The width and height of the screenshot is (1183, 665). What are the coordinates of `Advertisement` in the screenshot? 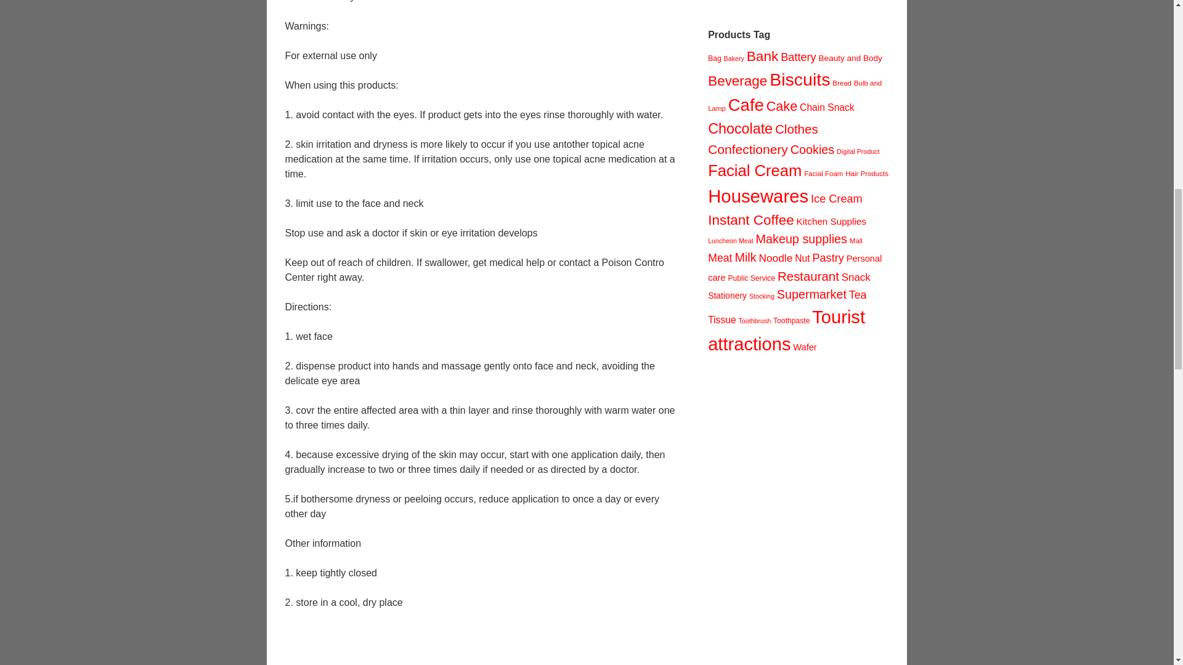 It's located at (800, 522).